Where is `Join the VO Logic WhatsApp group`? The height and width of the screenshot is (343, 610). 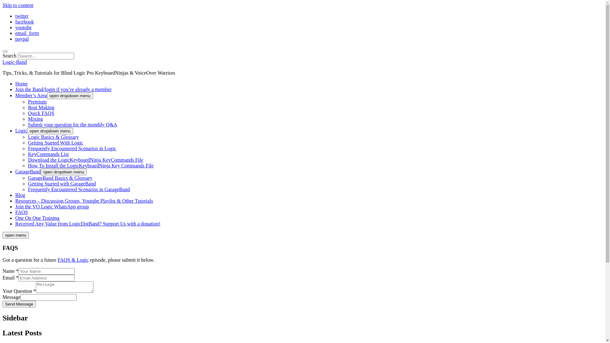 Join the VO Logic WhatsApp group is located at coordinates (52, 206).